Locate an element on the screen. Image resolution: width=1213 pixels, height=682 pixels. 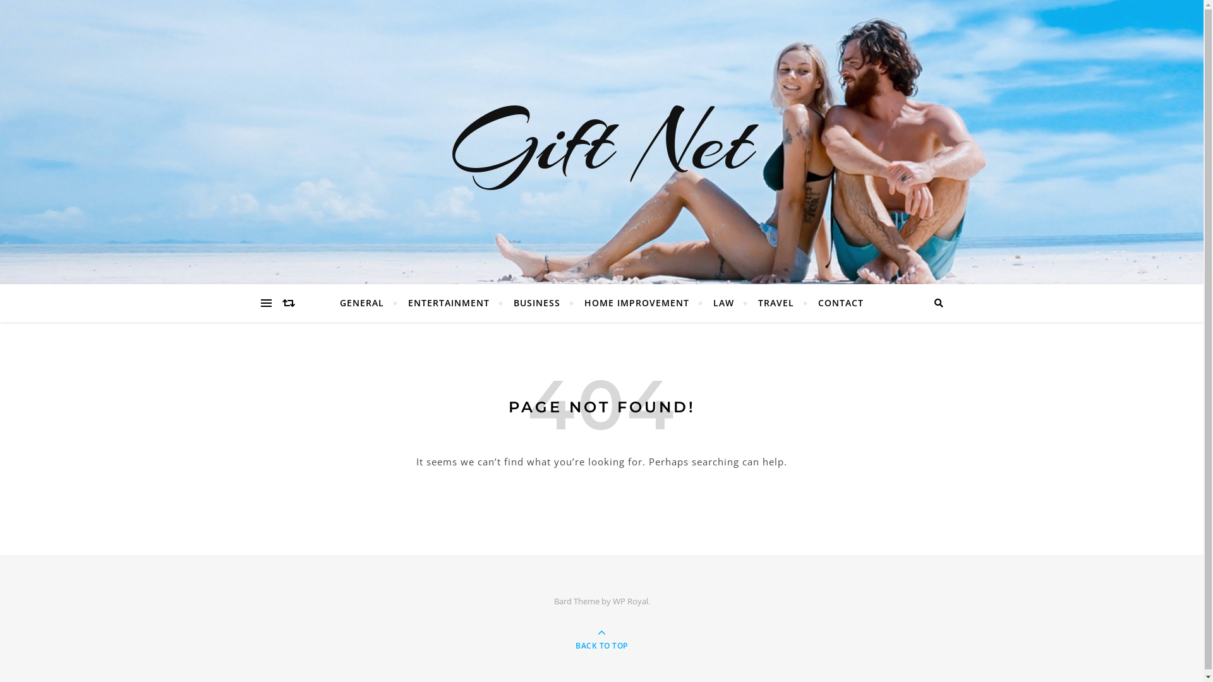
HOME IMPROVEMENT is located at coordinates (637, 303).